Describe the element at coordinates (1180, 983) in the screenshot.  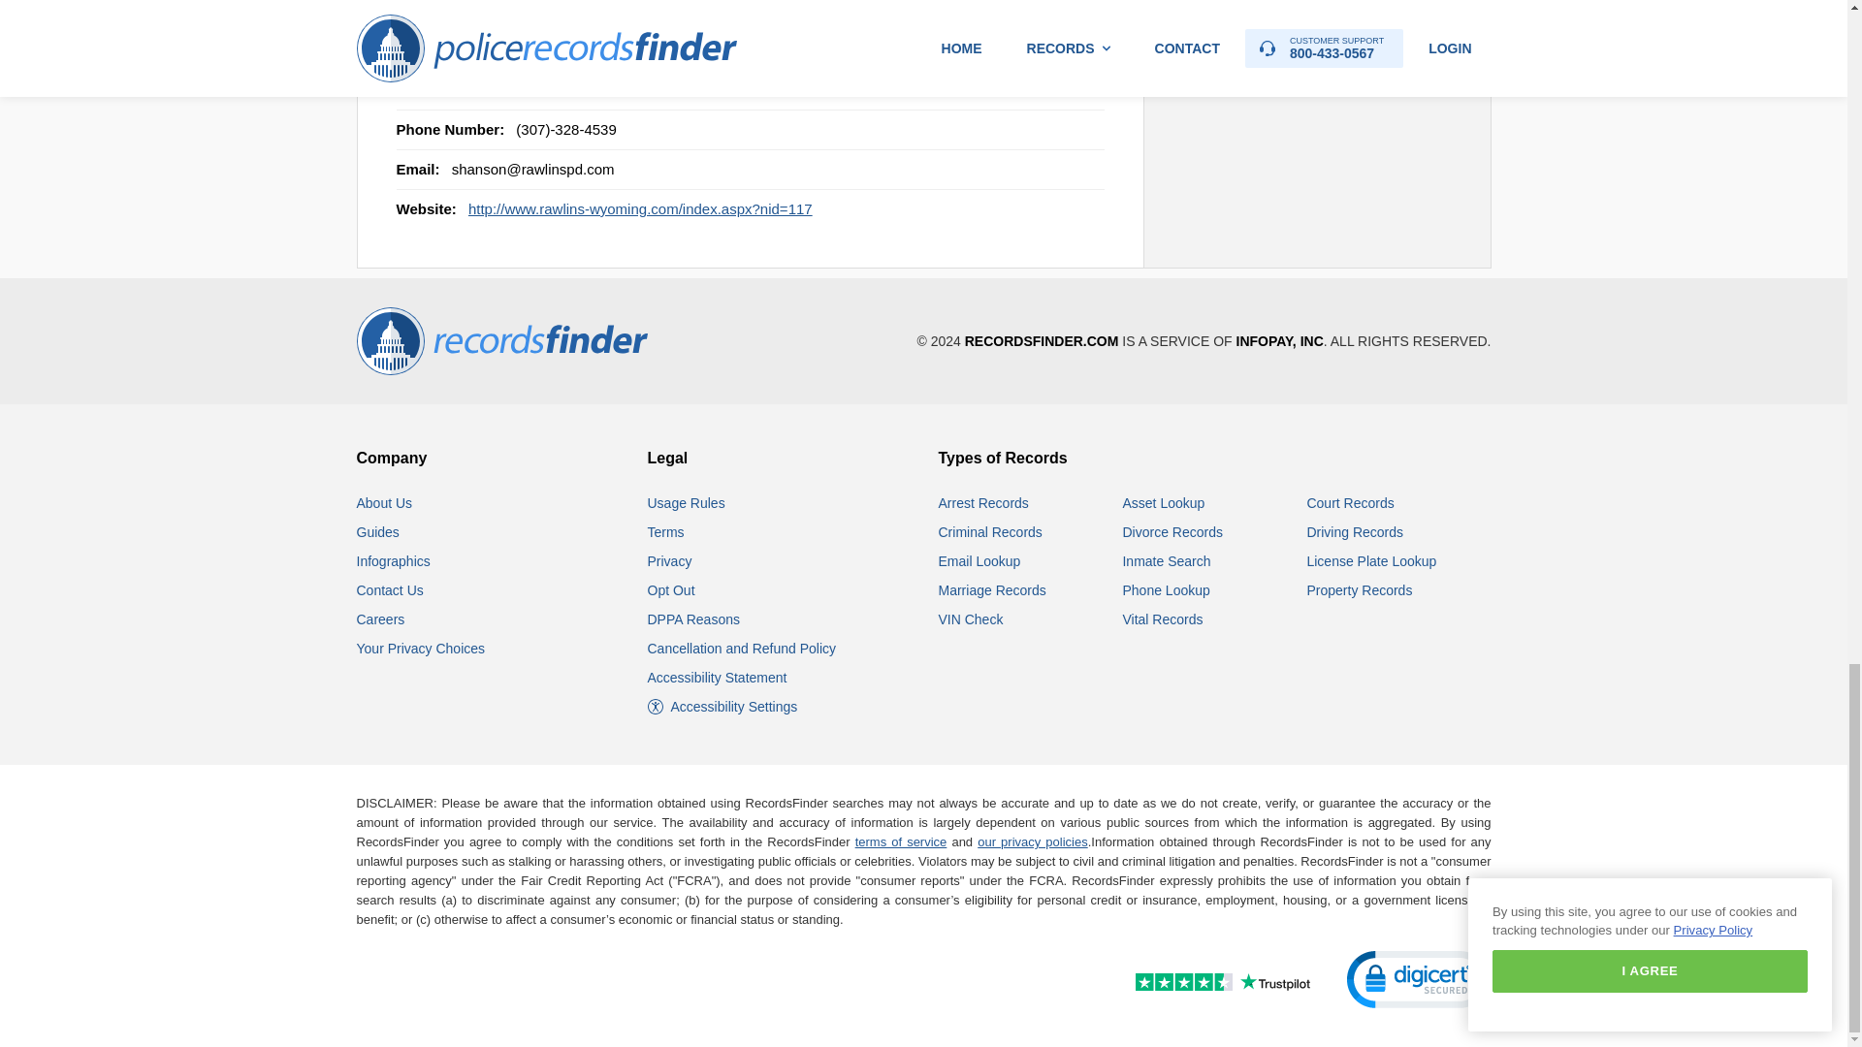
I see `Customer reviews powered by Trustpilot` at that location.